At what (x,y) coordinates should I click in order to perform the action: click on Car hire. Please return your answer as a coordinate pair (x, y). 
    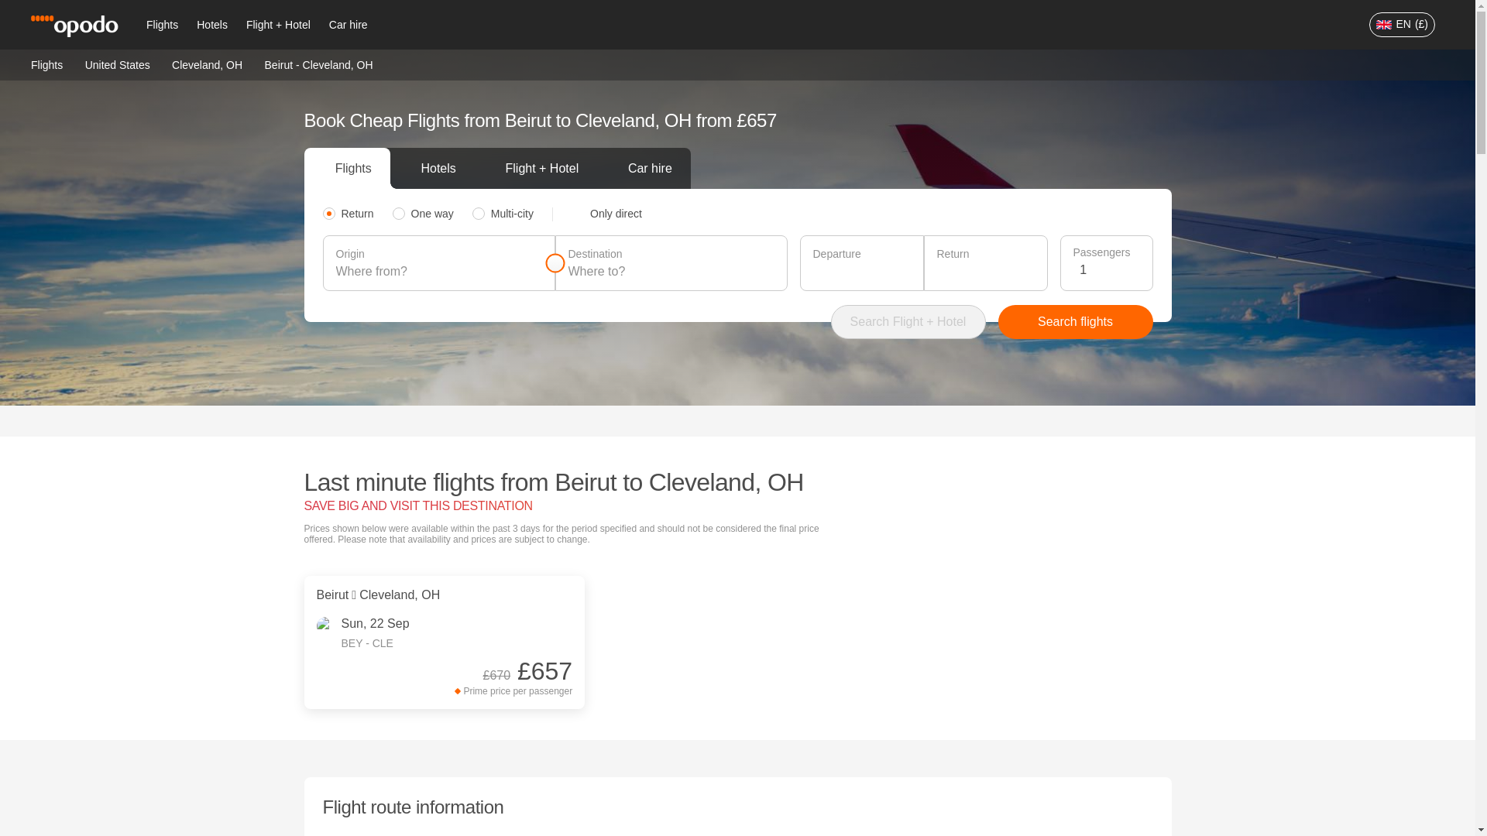
    Looking at the image, I should click on (349, 25).